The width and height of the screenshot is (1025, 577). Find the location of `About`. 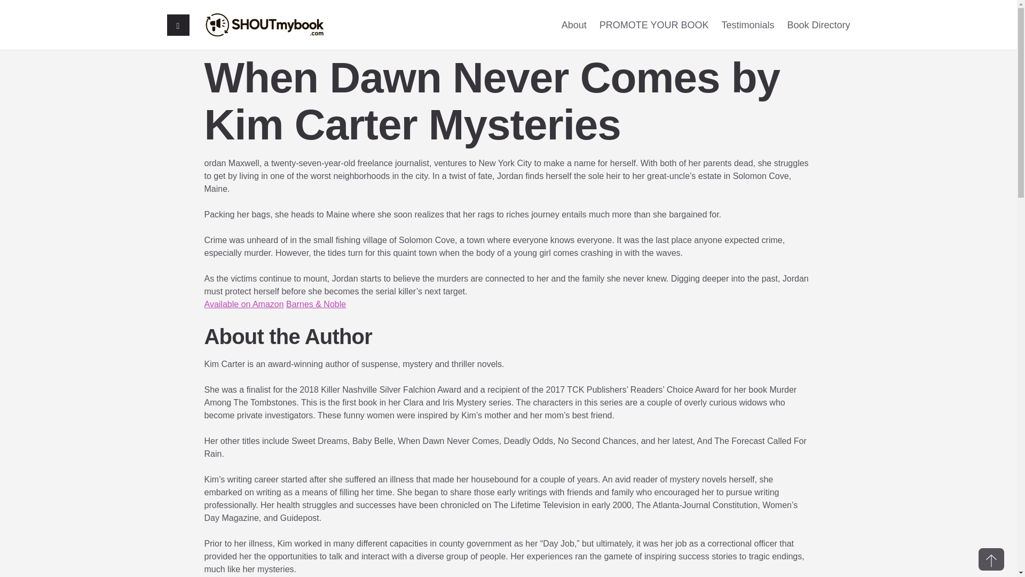

About is located at coordinates (574, 25).